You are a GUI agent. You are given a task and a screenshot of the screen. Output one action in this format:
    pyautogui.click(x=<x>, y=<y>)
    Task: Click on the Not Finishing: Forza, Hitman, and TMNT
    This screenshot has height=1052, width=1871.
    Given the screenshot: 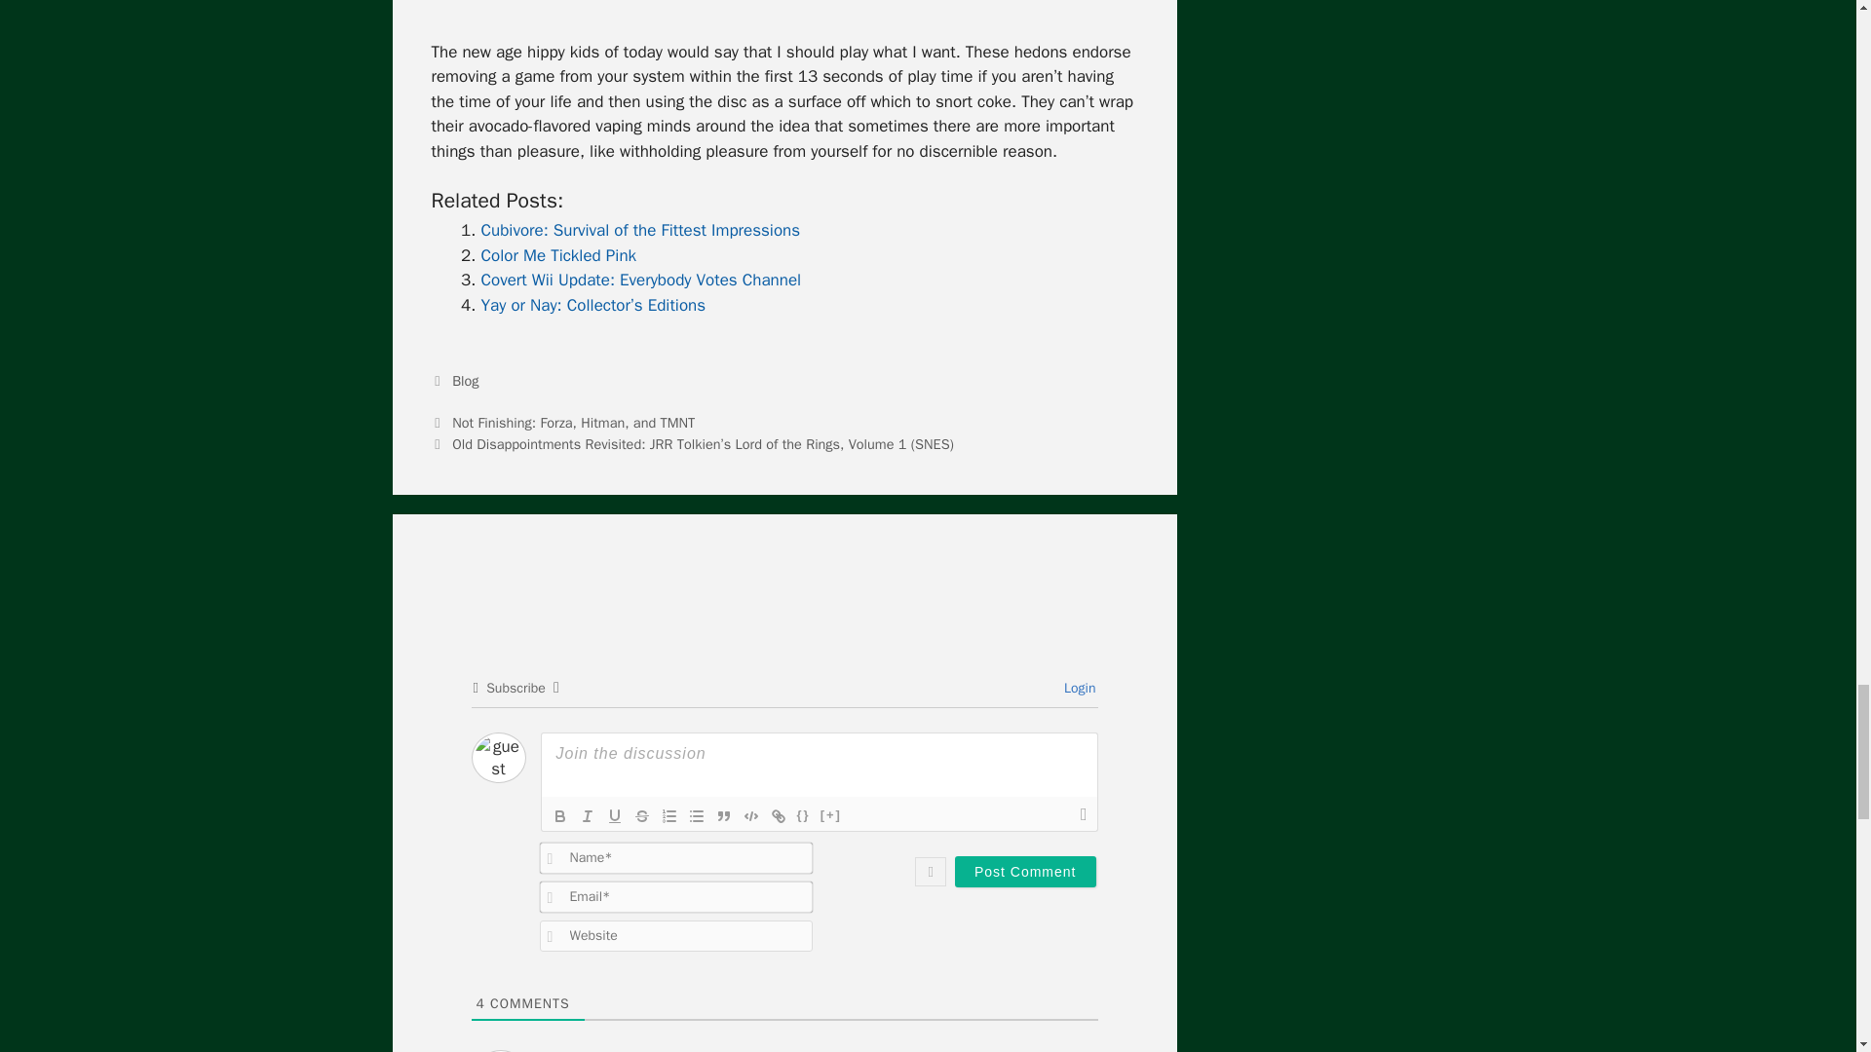 What is the action you would take?
    pyautogui.click(x=573, y=423)
    